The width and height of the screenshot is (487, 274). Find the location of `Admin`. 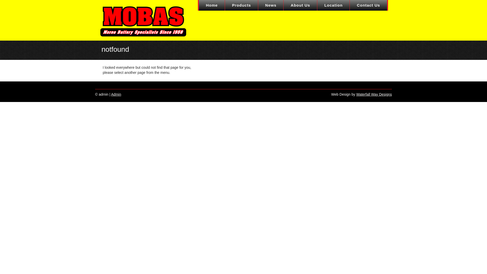

Admin is located at coordinates (116, 94).